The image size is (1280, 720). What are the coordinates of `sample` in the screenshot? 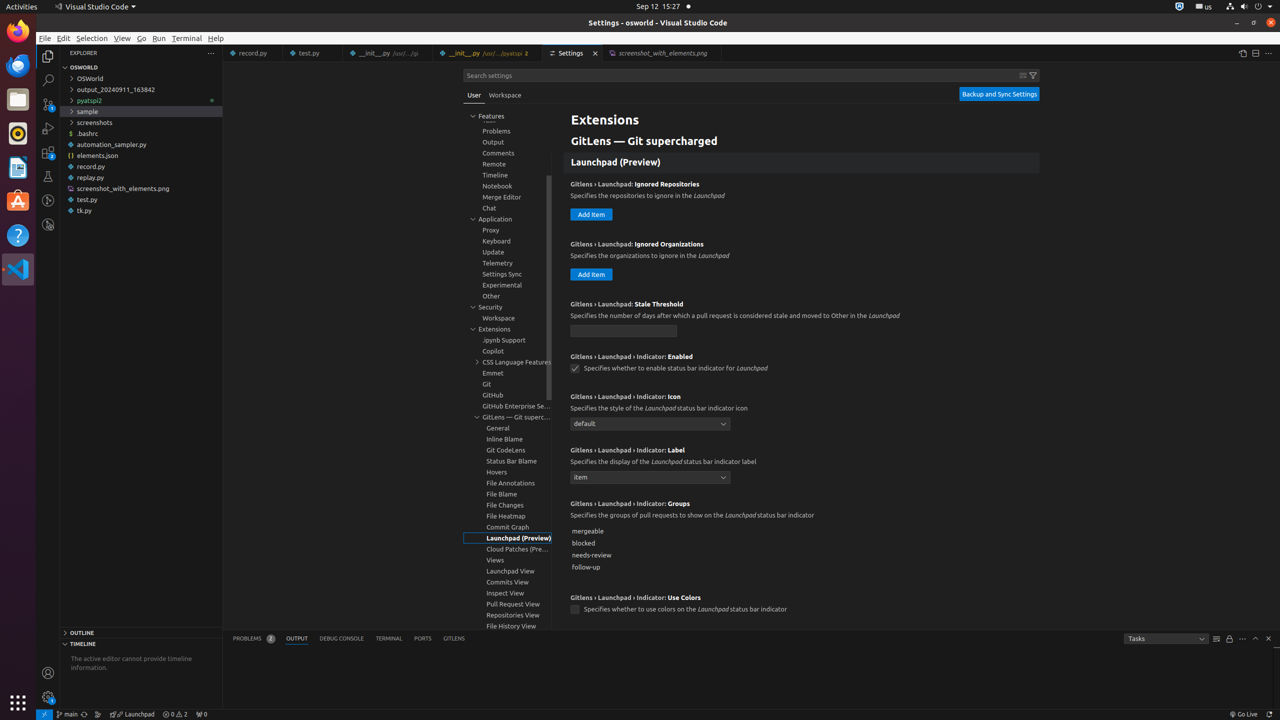 It's located at (141, 111).